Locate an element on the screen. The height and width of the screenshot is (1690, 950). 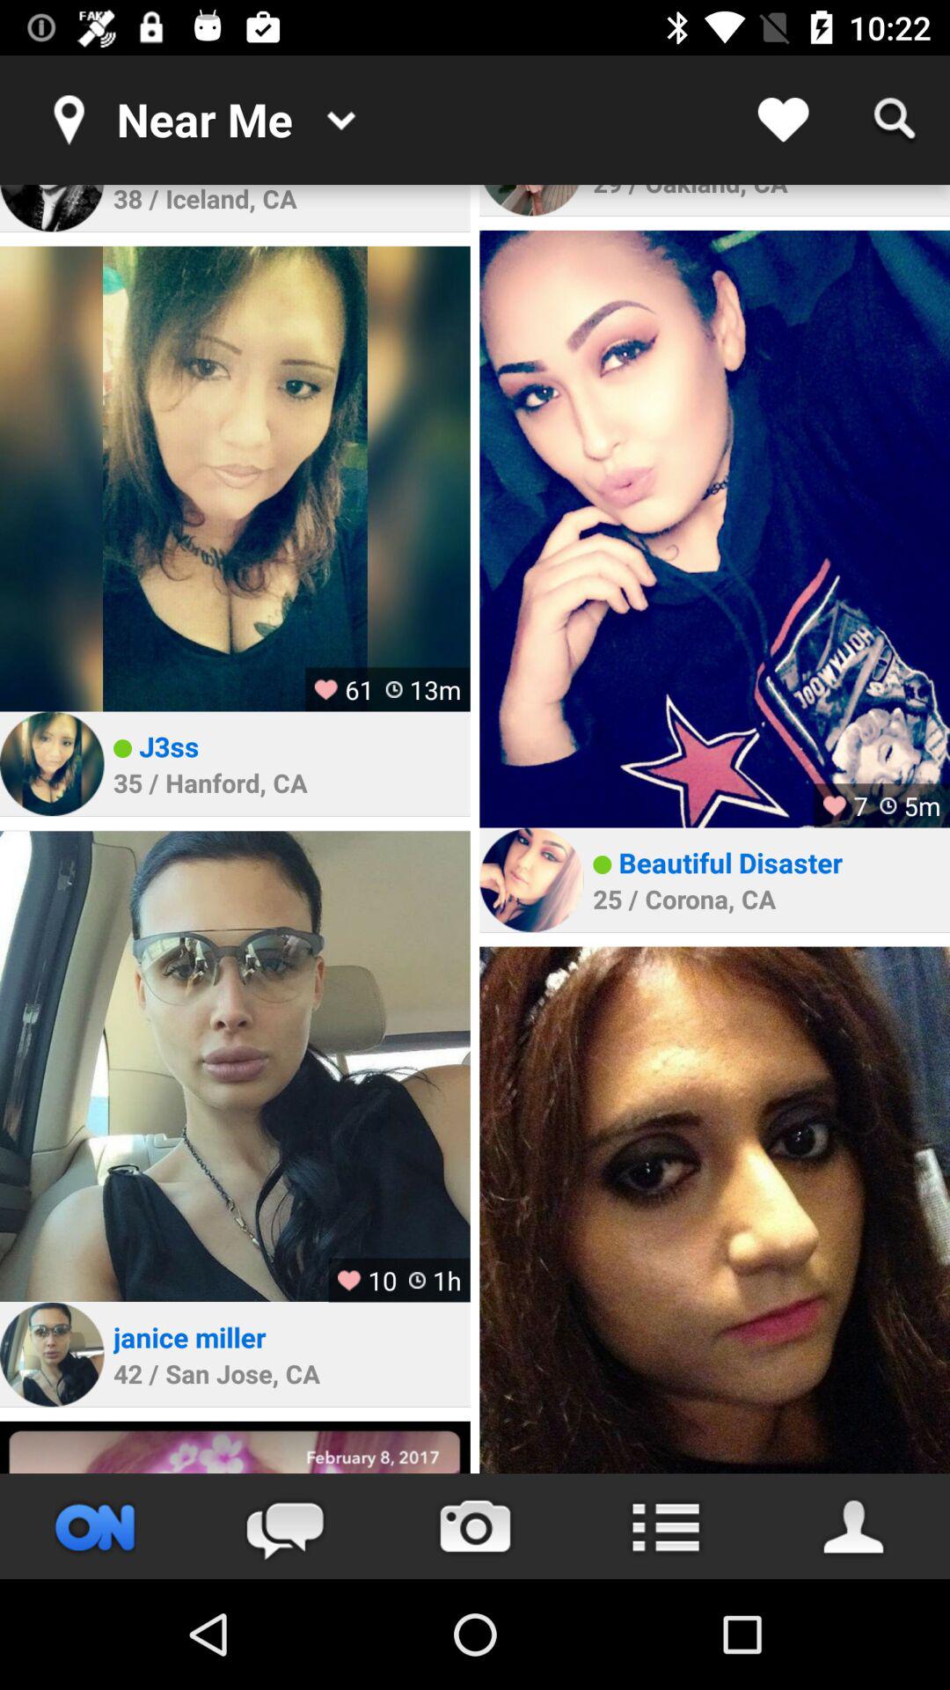
view picture is located at coordinates (235, 1447).